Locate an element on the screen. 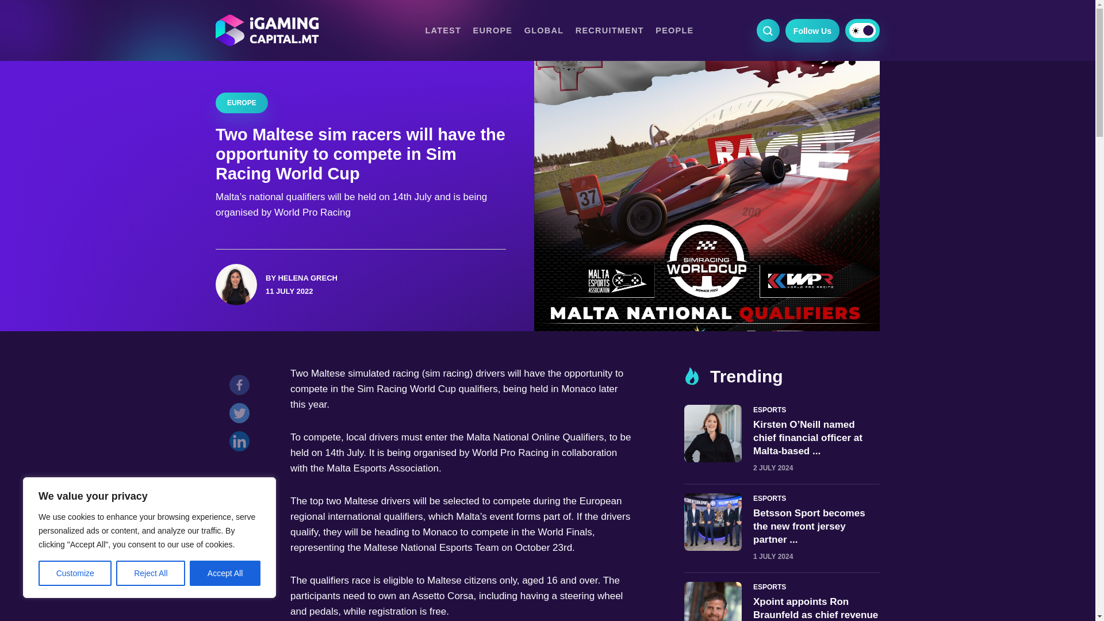  Reject All is located at coordinates (151, 573).